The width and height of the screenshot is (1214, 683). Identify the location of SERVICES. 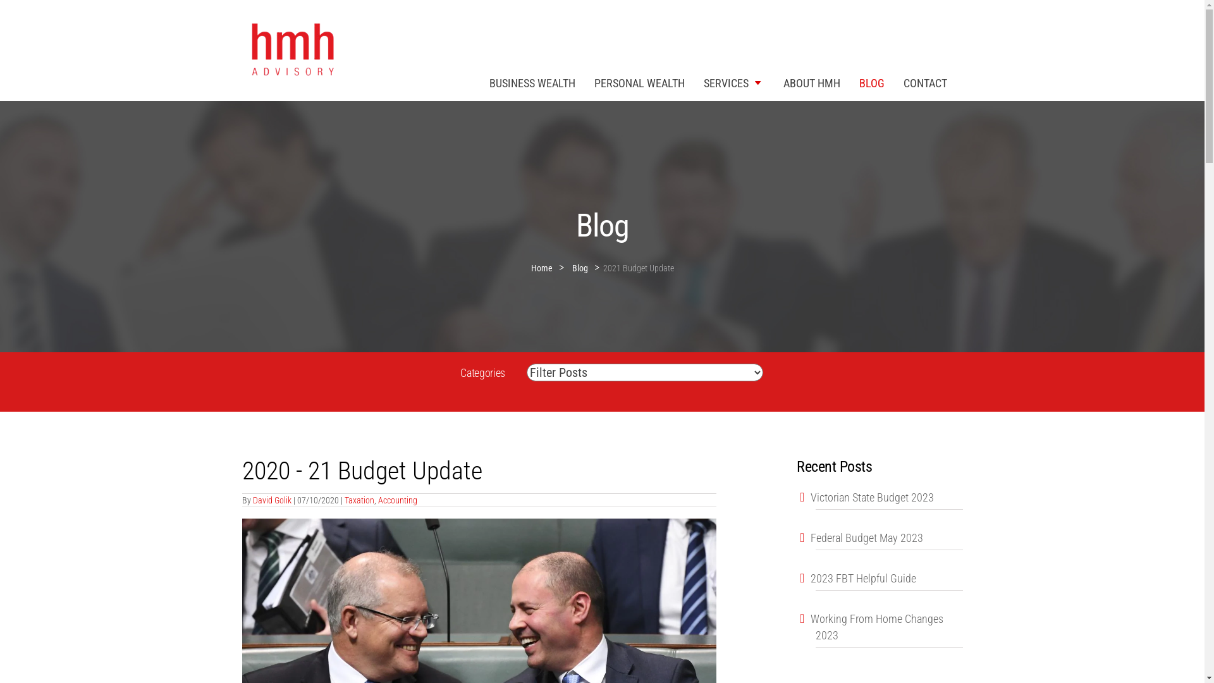
(734, 82).